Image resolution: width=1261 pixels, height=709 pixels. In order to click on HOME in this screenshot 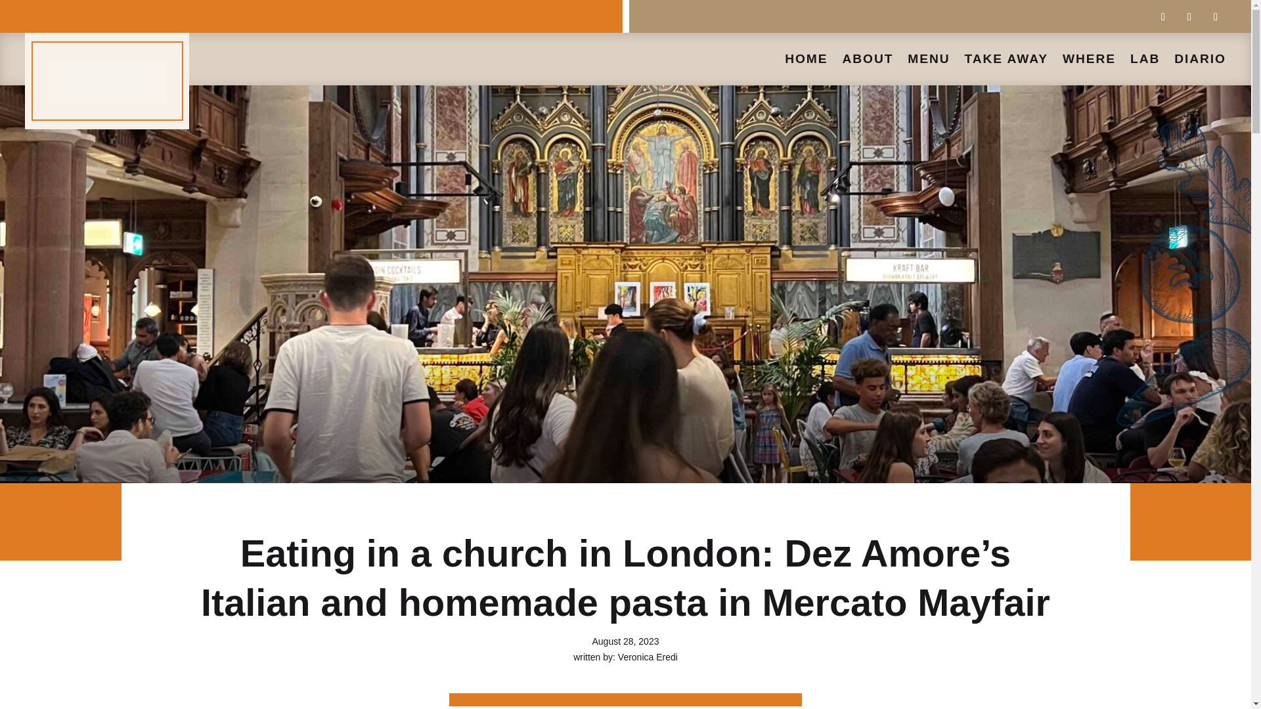, I will do `click(805, 62)`.